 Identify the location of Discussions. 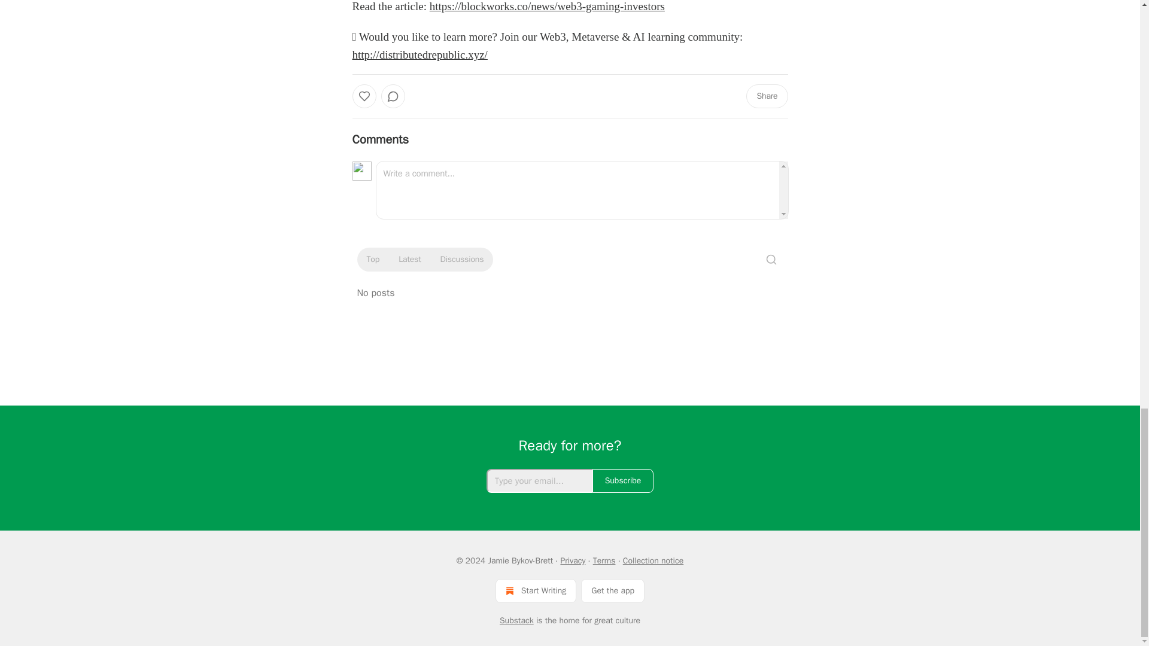
(462, 260).